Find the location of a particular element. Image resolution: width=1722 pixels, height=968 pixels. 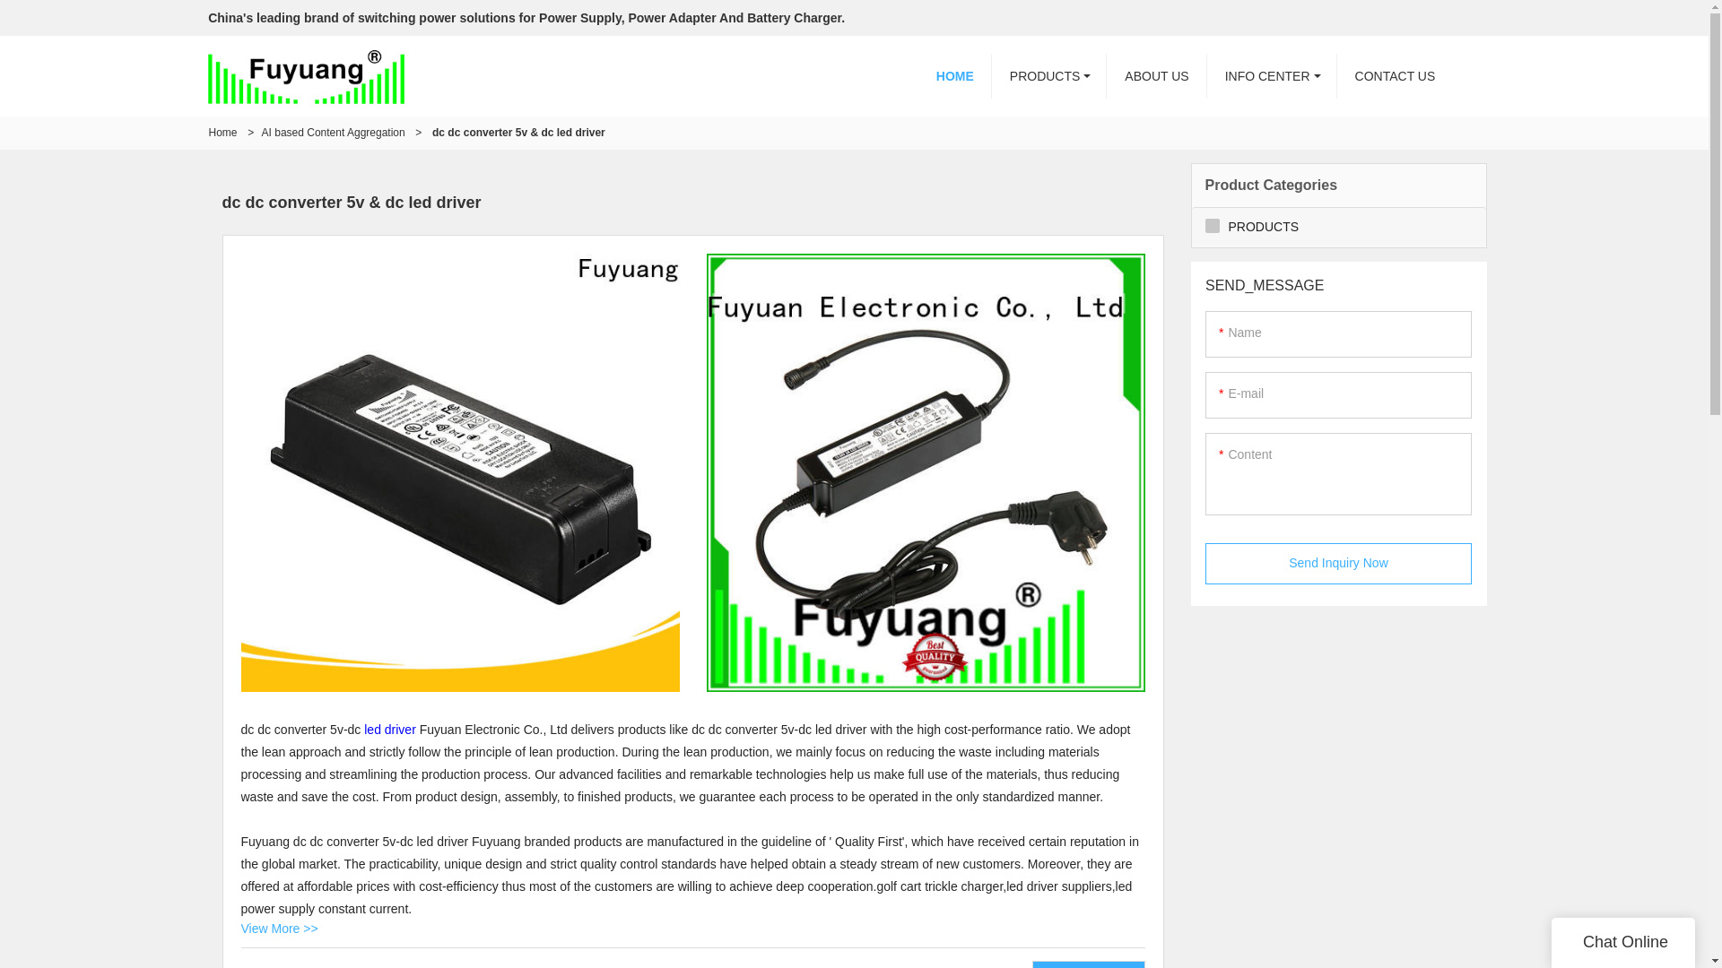

led driver is located at coordinates (389, 729).